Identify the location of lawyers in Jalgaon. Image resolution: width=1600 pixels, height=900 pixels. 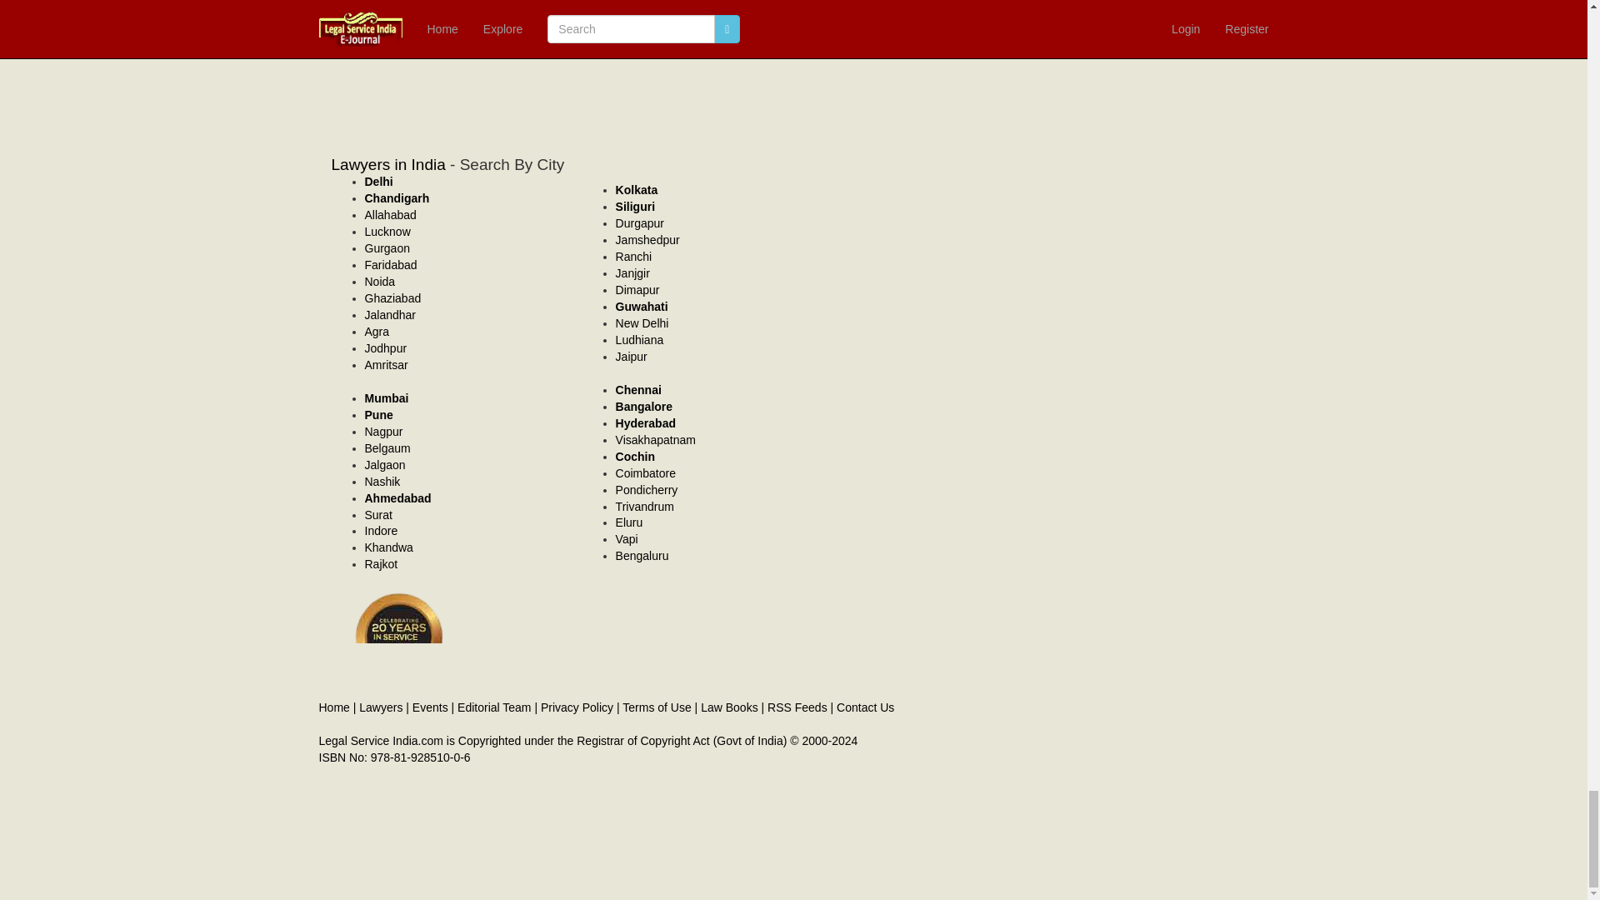
(385, 464).